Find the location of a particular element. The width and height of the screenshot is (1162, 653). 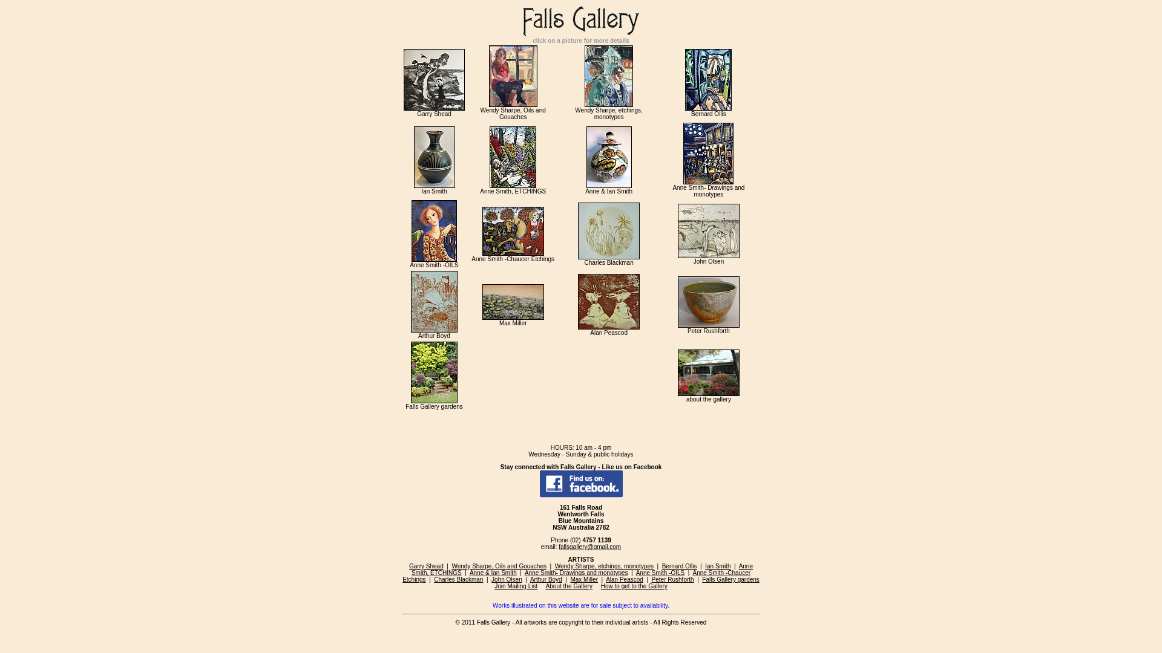

John Olsen is located at coordinates (507, 579).